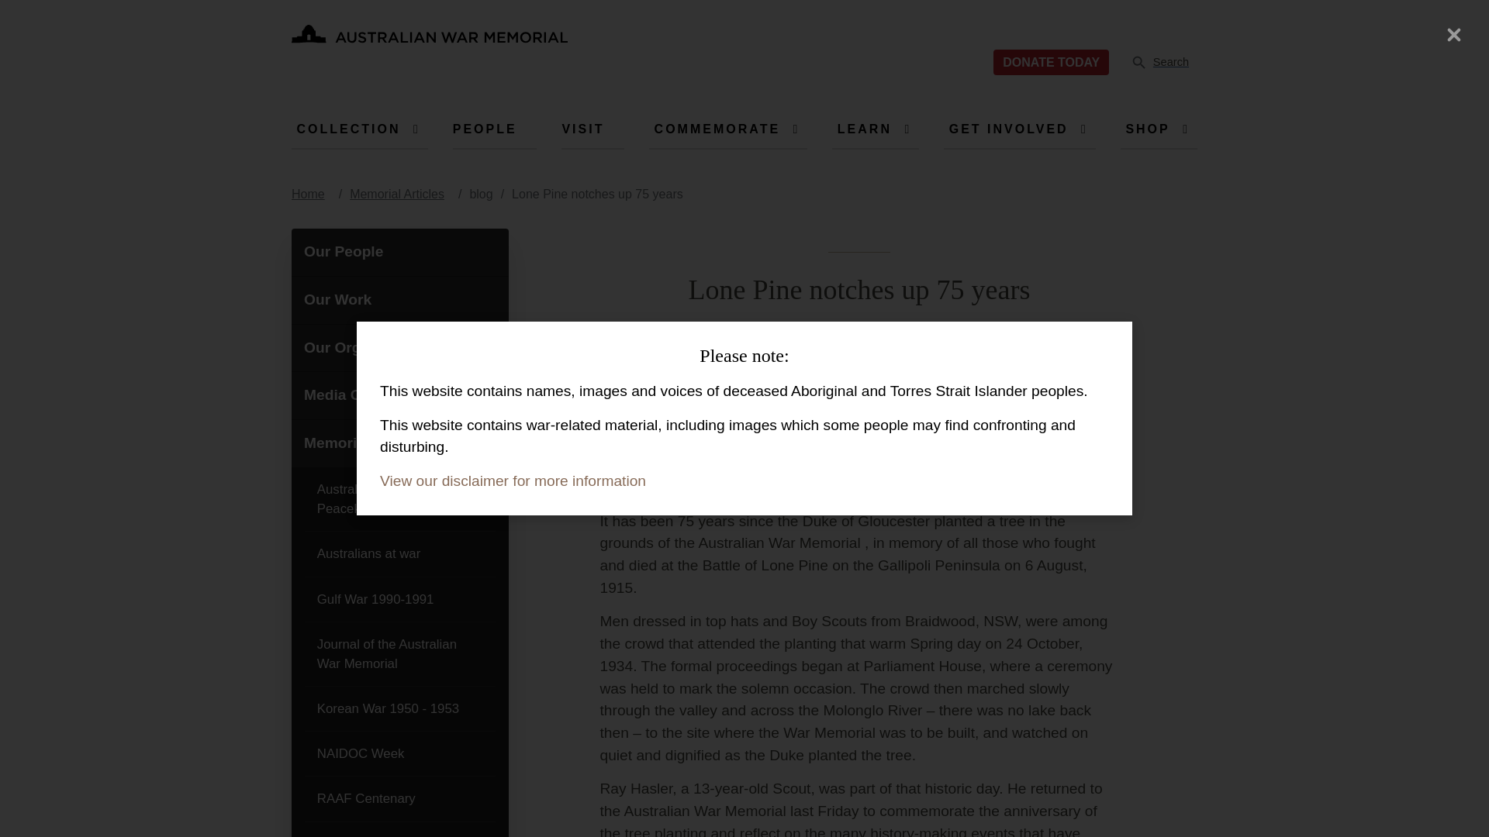  Describe the element at coordinates (1166, 63) in the screenshot. I see `GET INVOLVED` at that location.